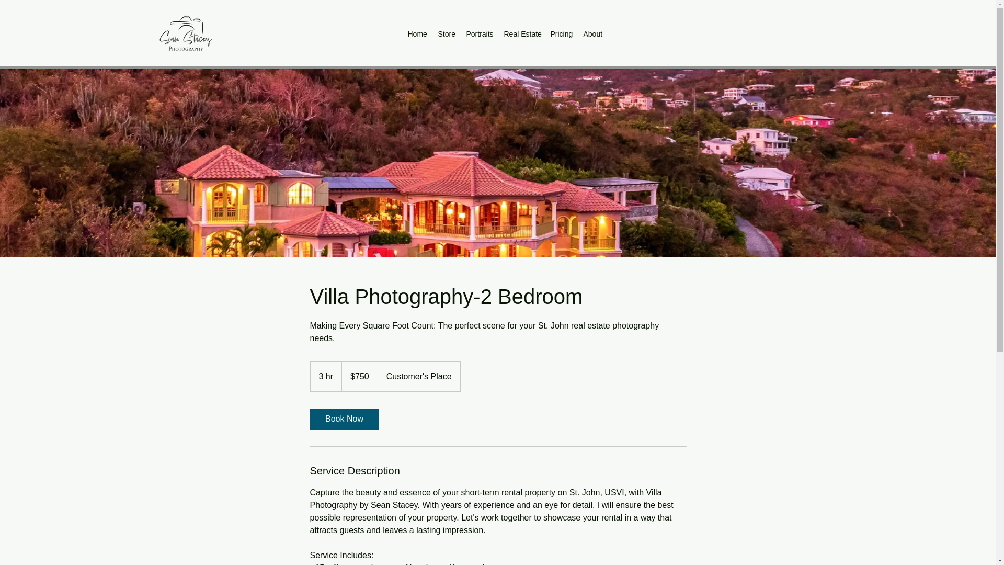  I want to click on Book Now, so click(344, 419).